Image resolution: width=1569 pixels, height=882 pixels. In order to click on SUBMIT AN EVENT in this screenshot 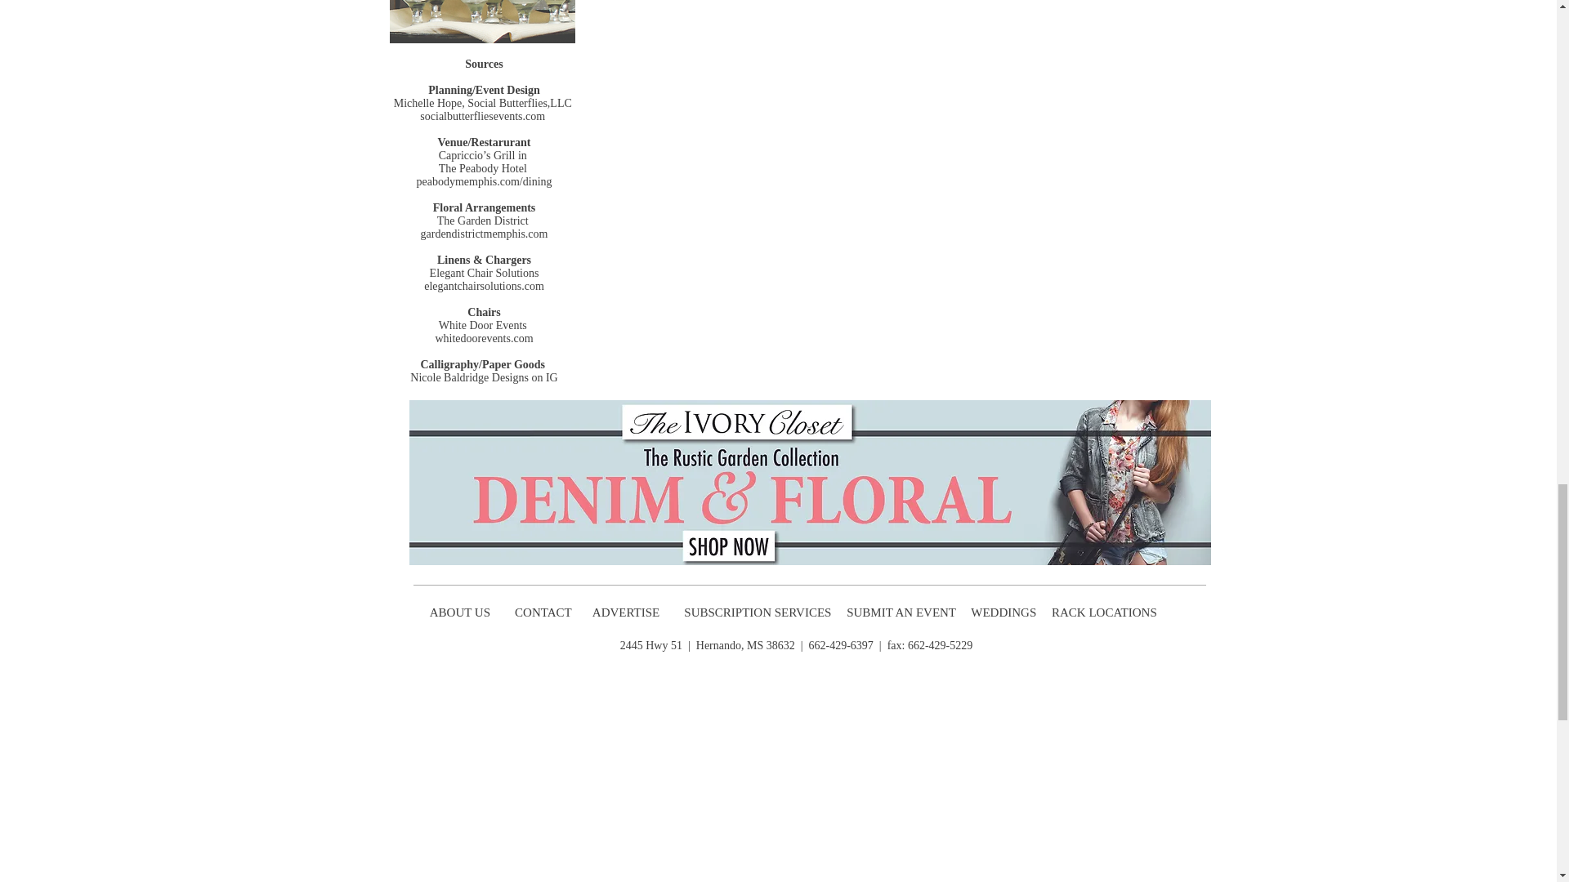, I will do `click(902, 612)`.